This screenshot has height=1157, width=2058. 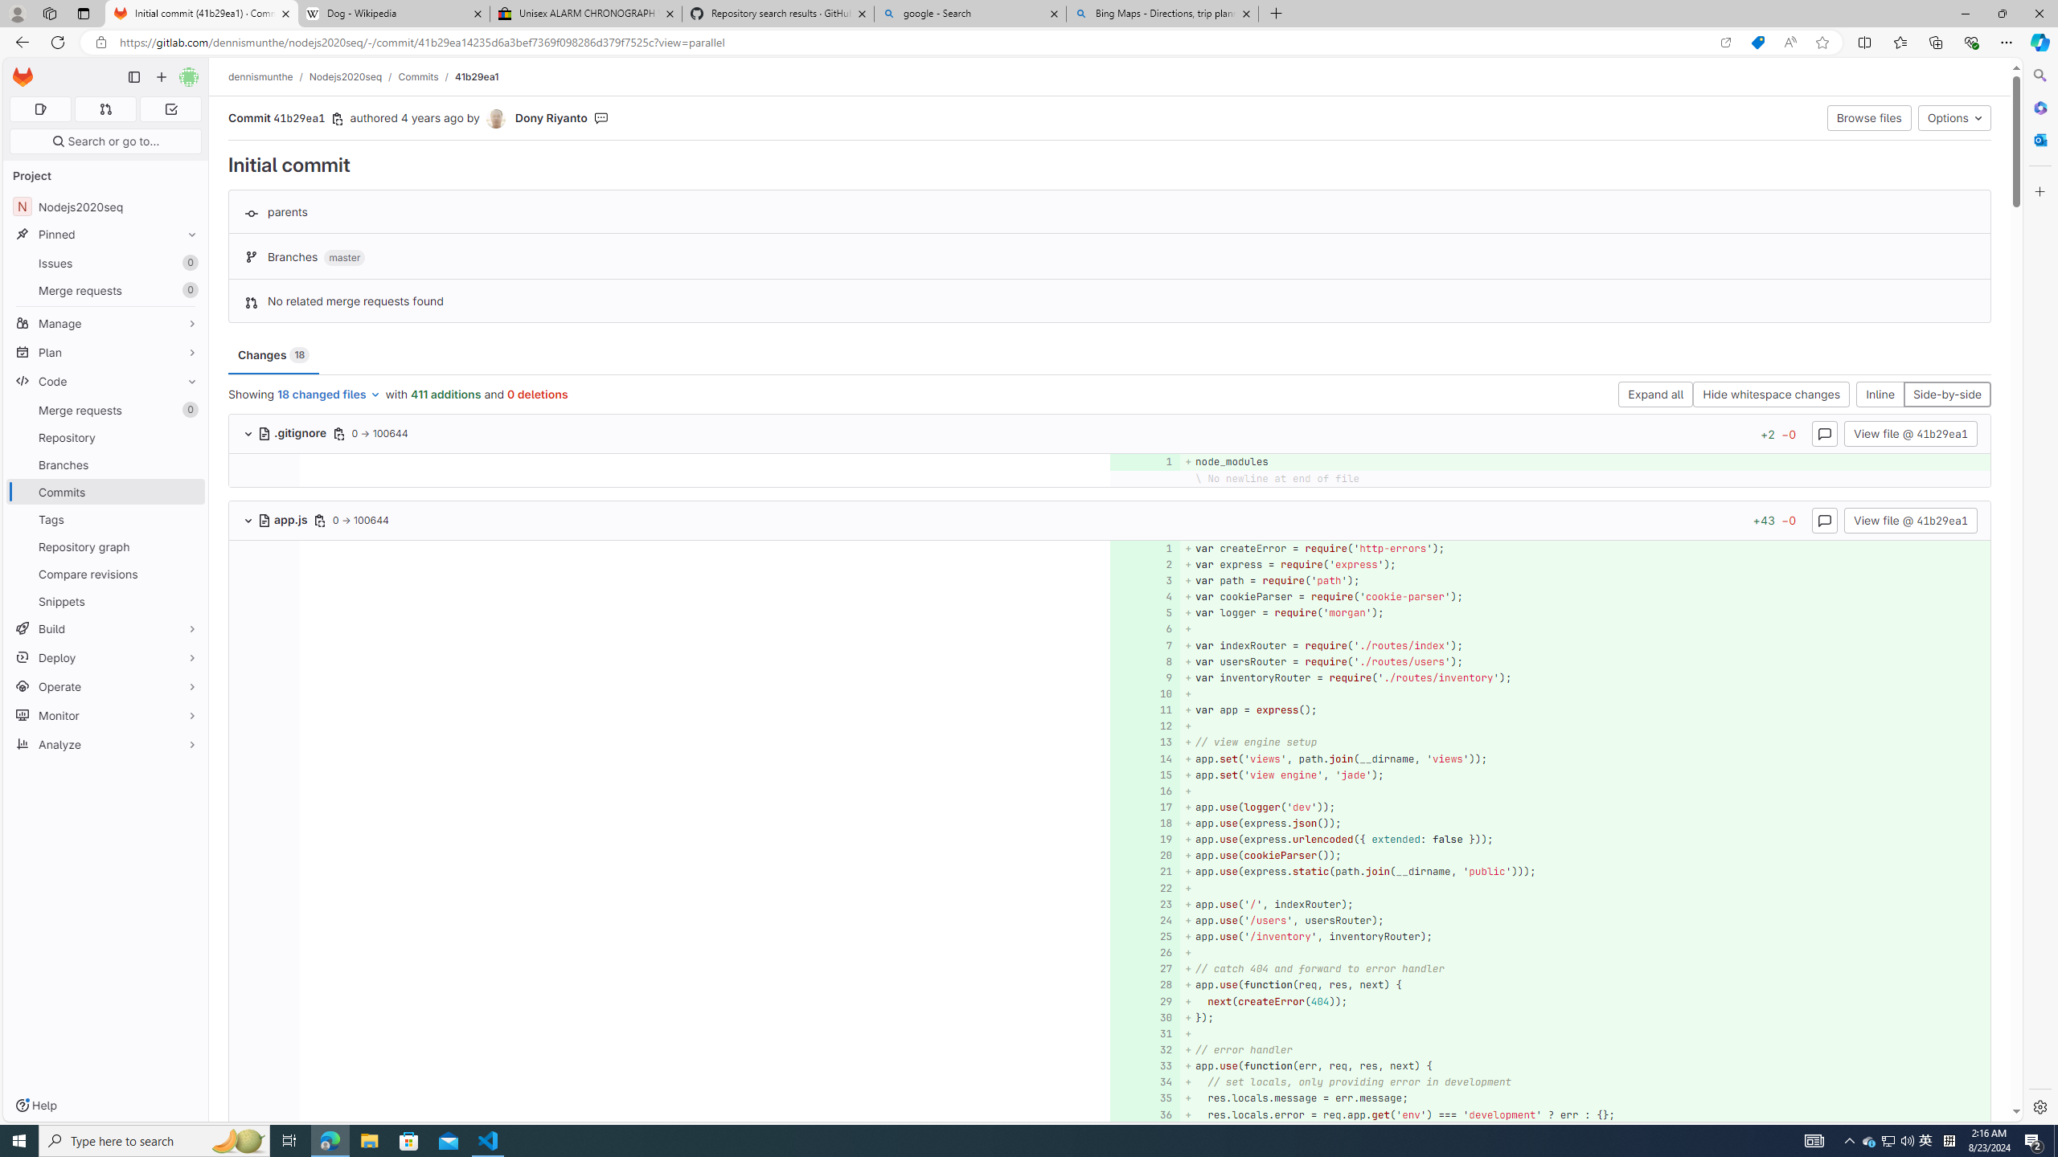 What do you see at coordinates (1145, 661) in the screenshot?
I see `Add a comment to this line 8` at bounding box center [1145, 661].